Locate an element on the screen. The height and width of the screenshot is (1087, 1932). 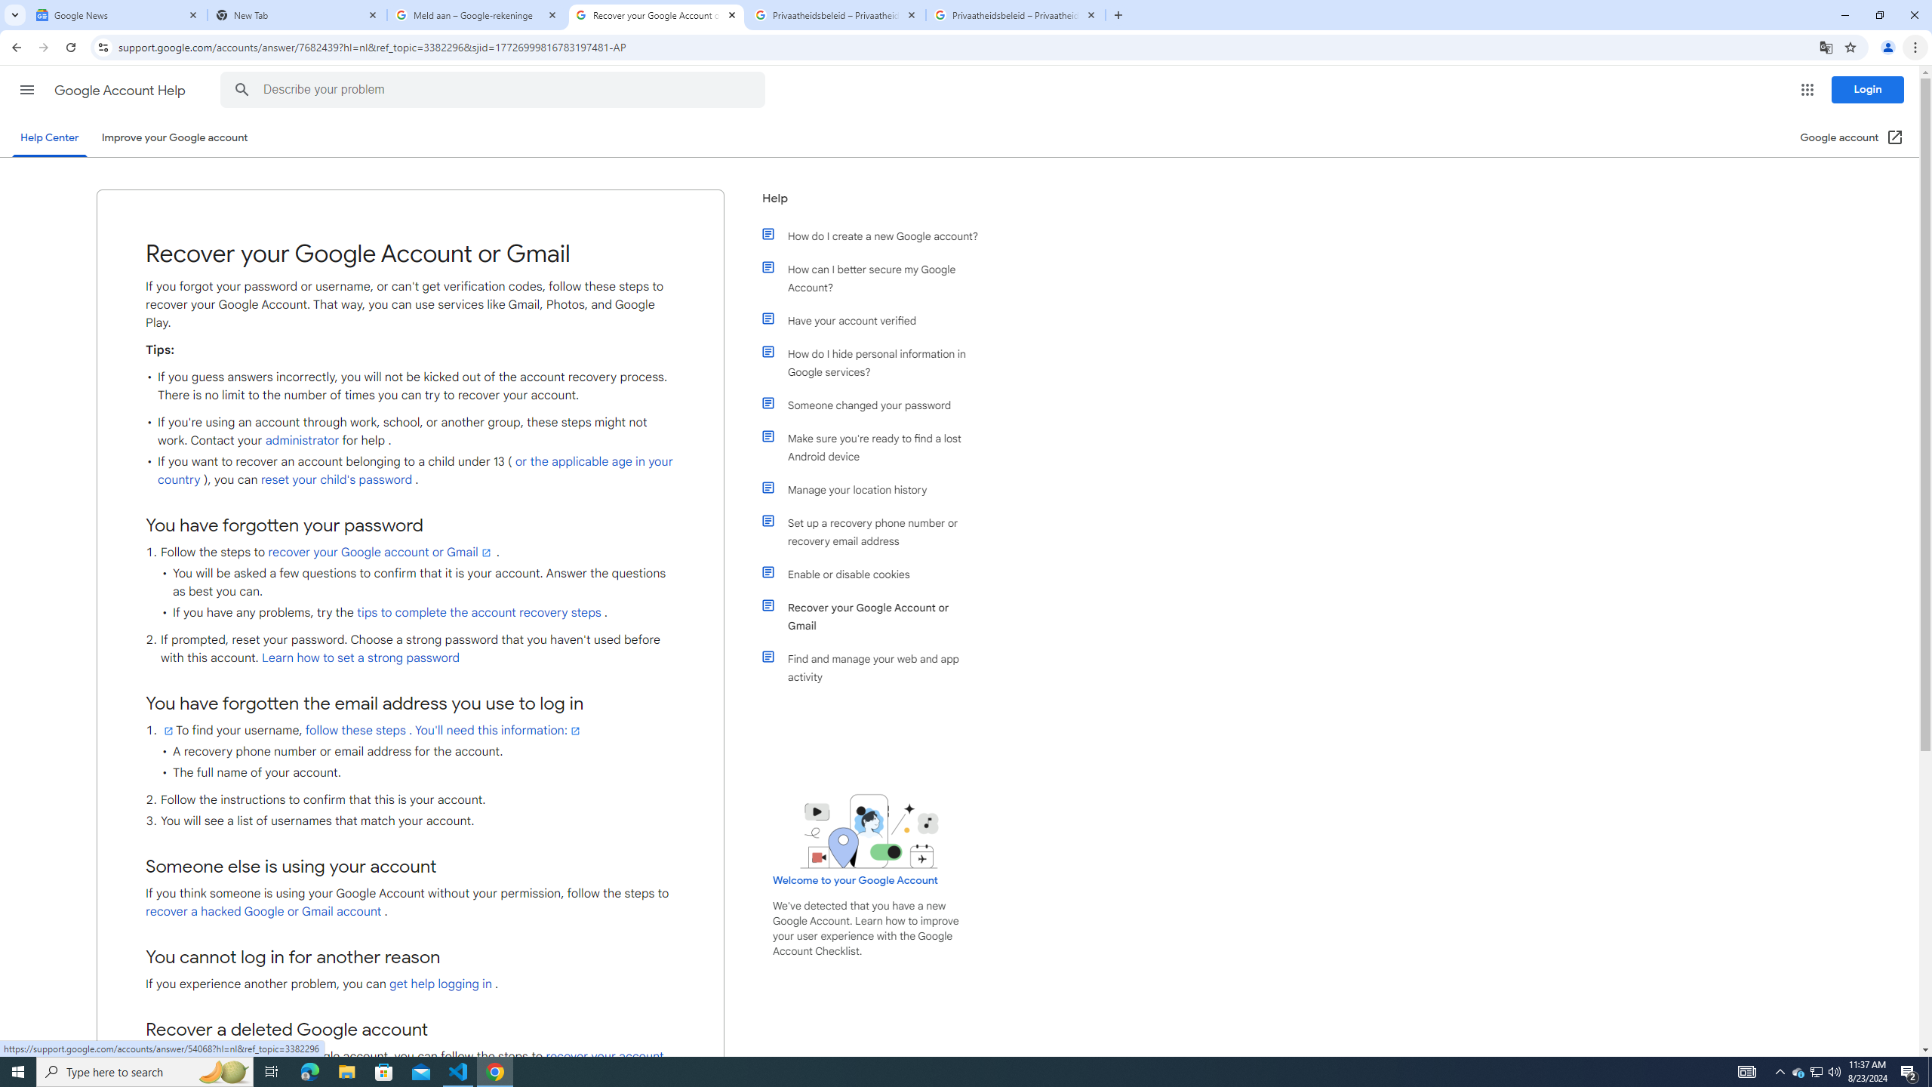
Google Account (Opens in new window) is located at coordinates (1852, 137).